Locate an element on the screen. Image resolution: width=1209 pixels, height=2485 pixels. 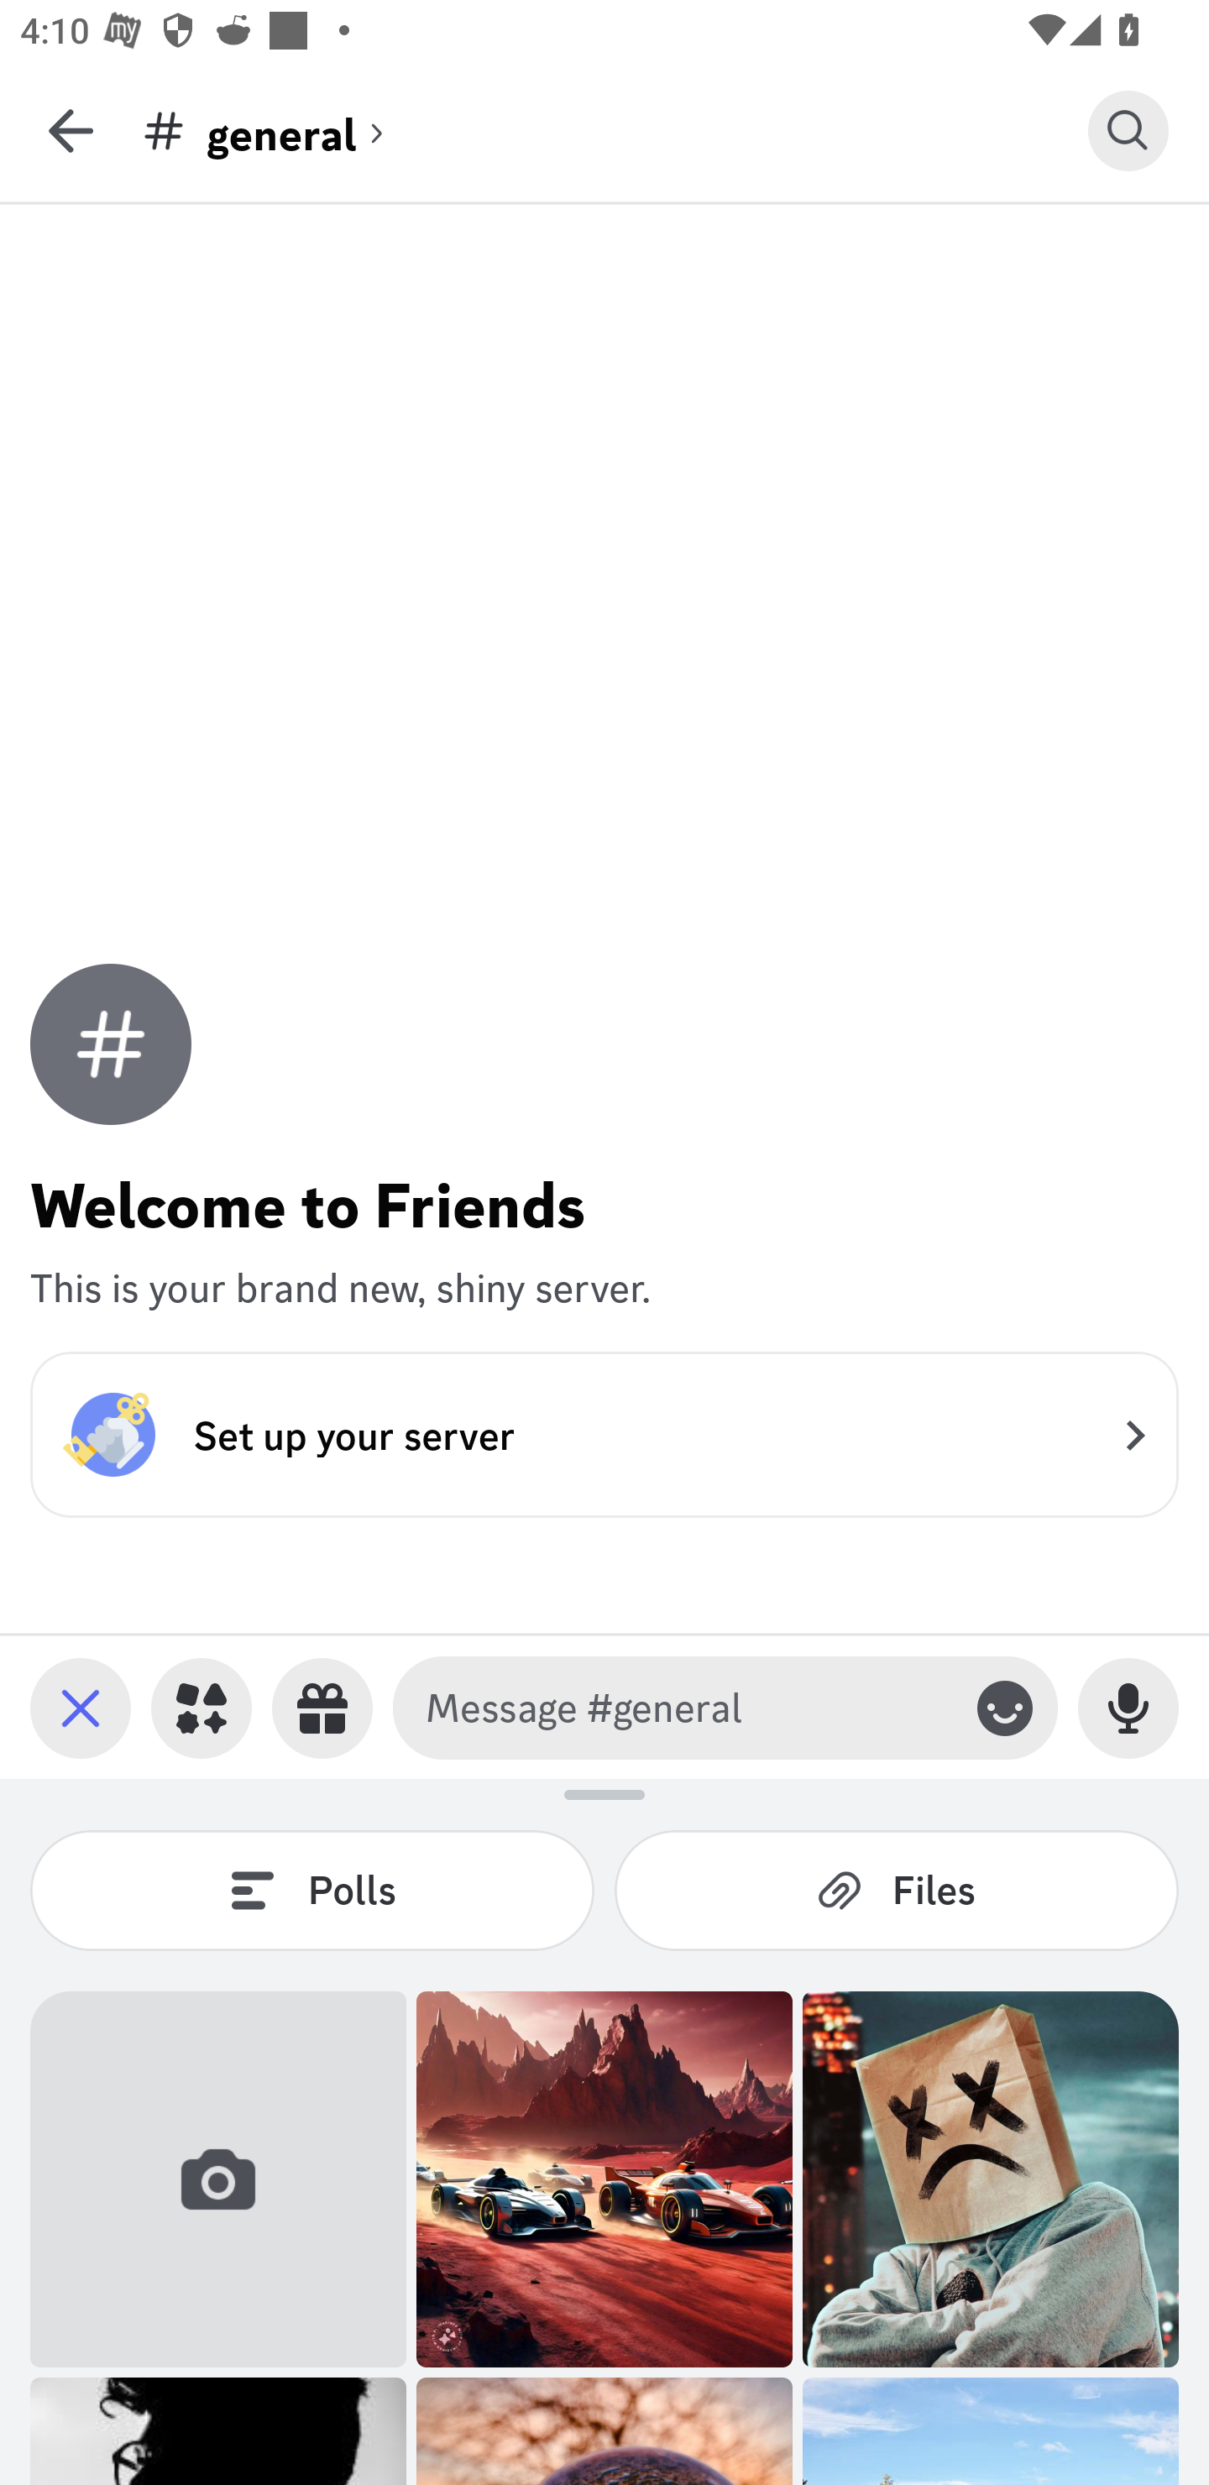
Camera is located at coordinates (218, 2179).